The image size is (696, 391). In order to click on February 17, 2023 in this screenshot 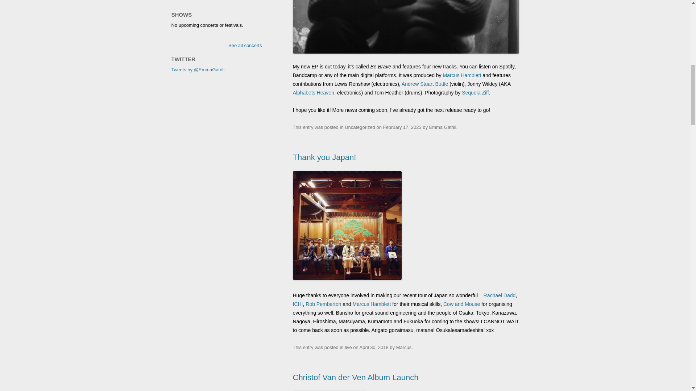, I will do `click(402, 127)`.